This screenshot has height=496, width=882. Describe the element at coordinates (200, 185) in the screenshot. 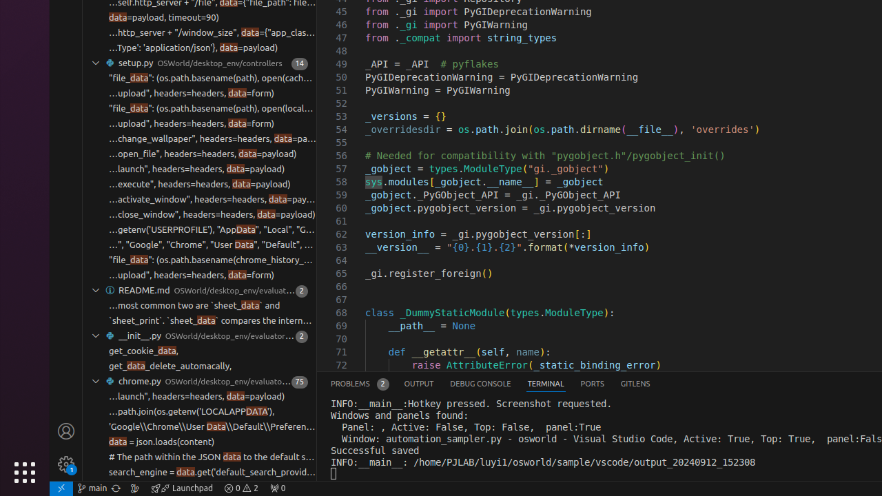

I see `…execute", headers=headers, data=payload)` at that location.